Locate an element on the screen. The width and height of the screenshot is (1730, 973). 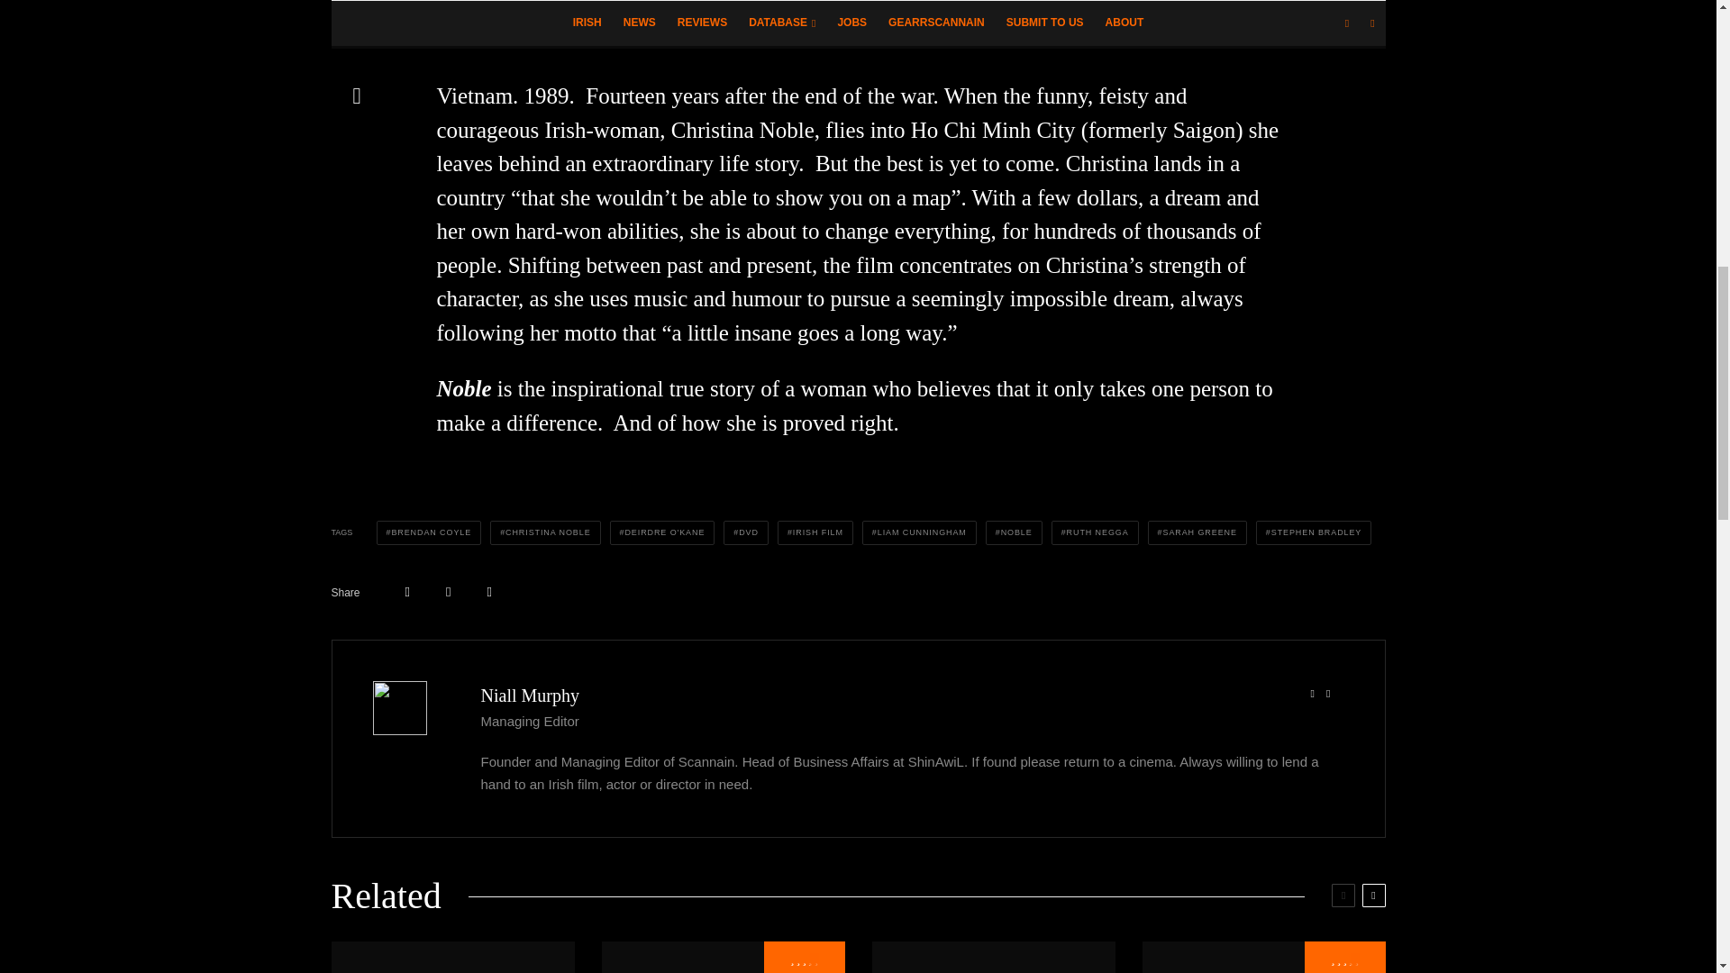
Screenshot is located at coordinates (993, 957).